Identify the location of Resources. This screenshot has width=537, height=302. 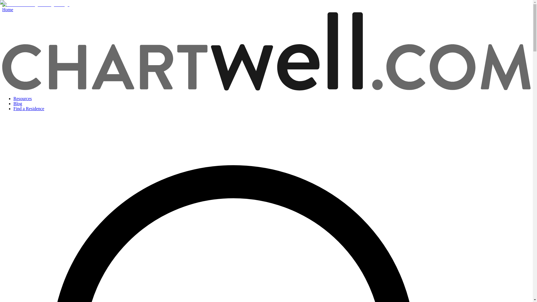
(22, 98).